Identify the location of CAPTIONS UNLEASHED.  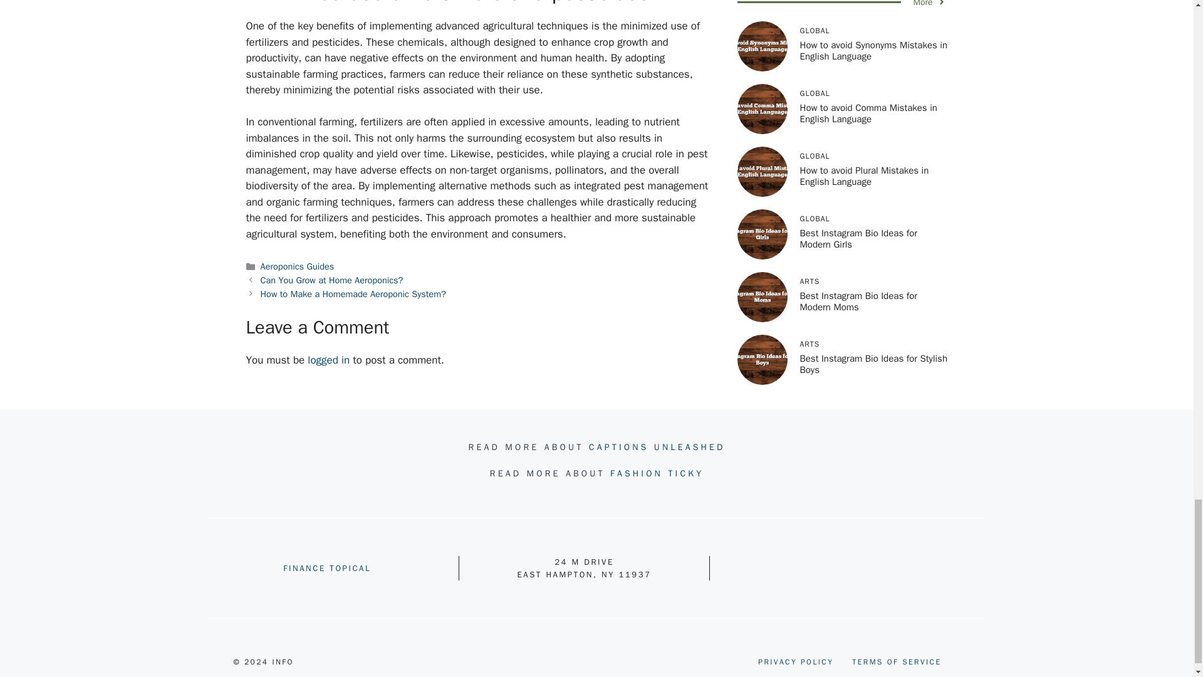
(657, 448).